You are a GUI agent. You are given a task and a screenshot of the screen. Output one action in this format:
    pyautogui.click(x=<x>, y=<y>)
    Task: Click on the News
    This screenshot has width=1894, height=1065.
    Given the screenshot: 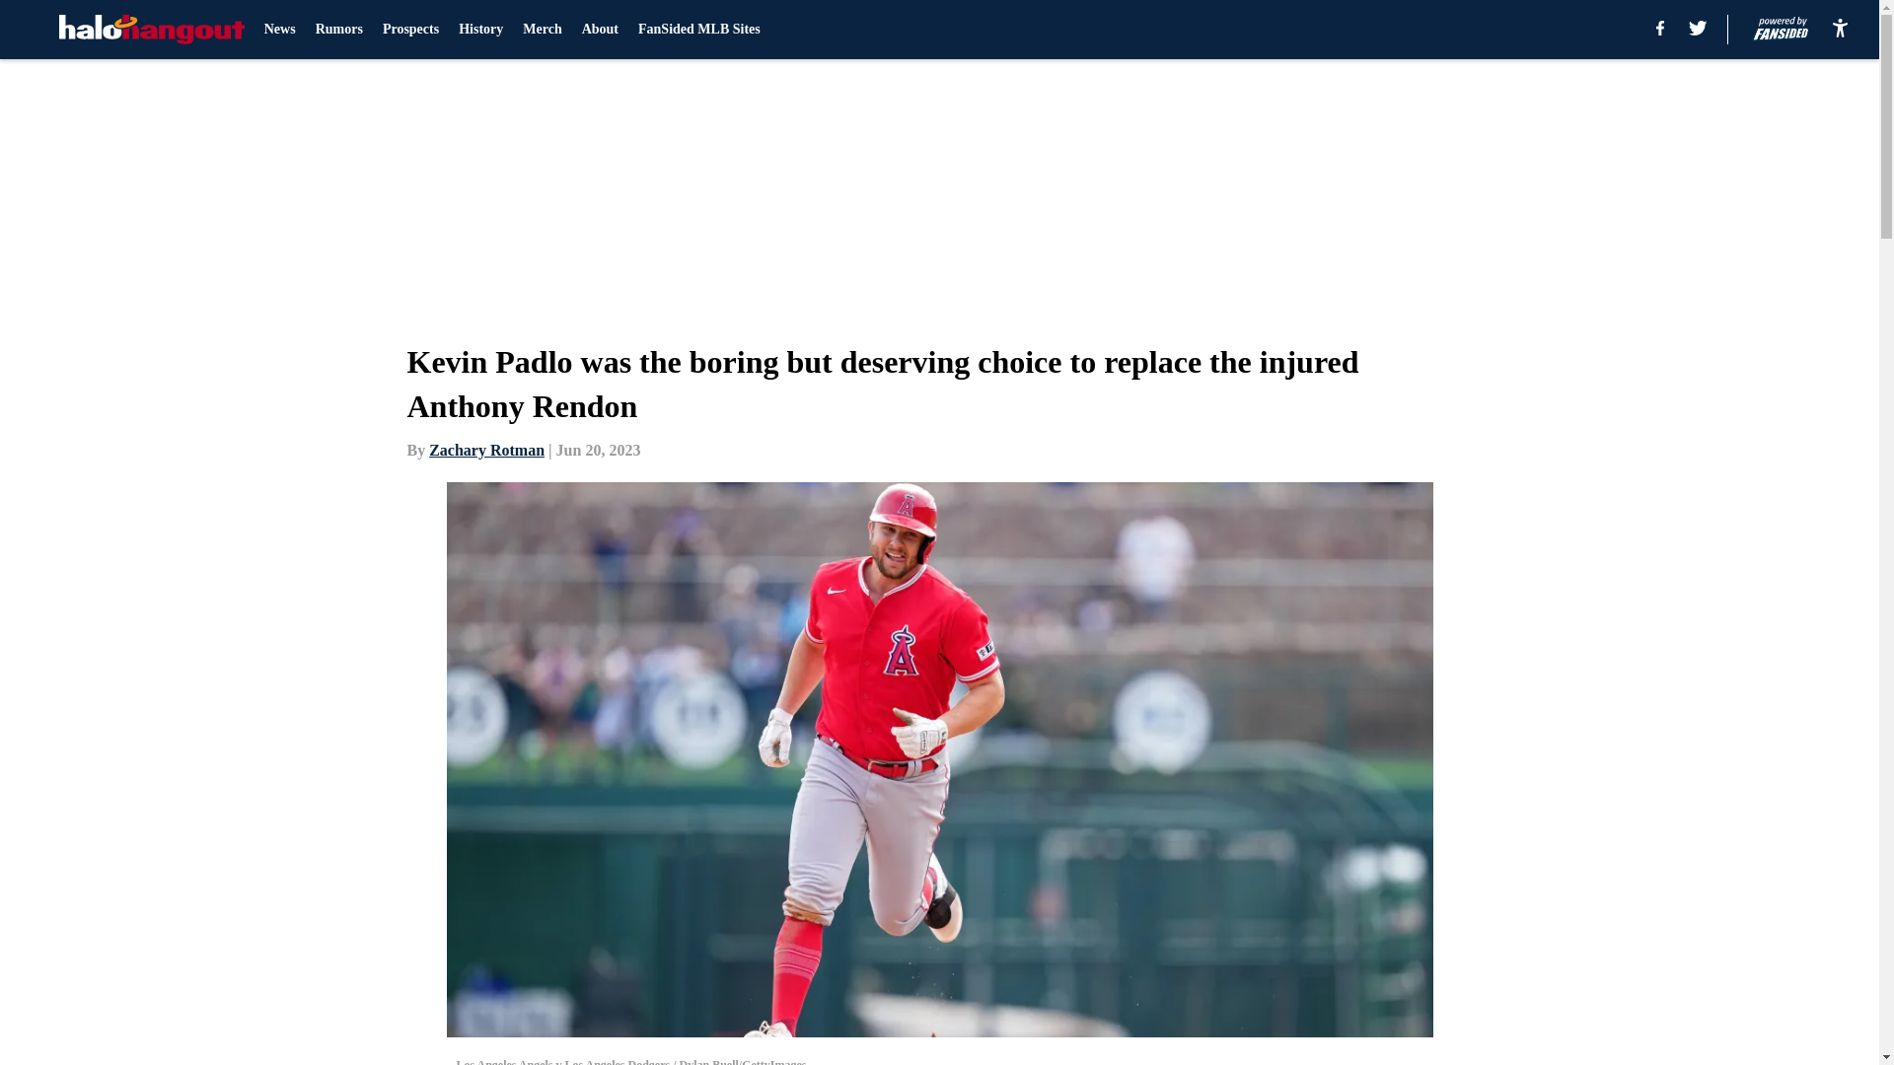 What is the action you would take?
    pyautogui.click(x=280, y=30)
    